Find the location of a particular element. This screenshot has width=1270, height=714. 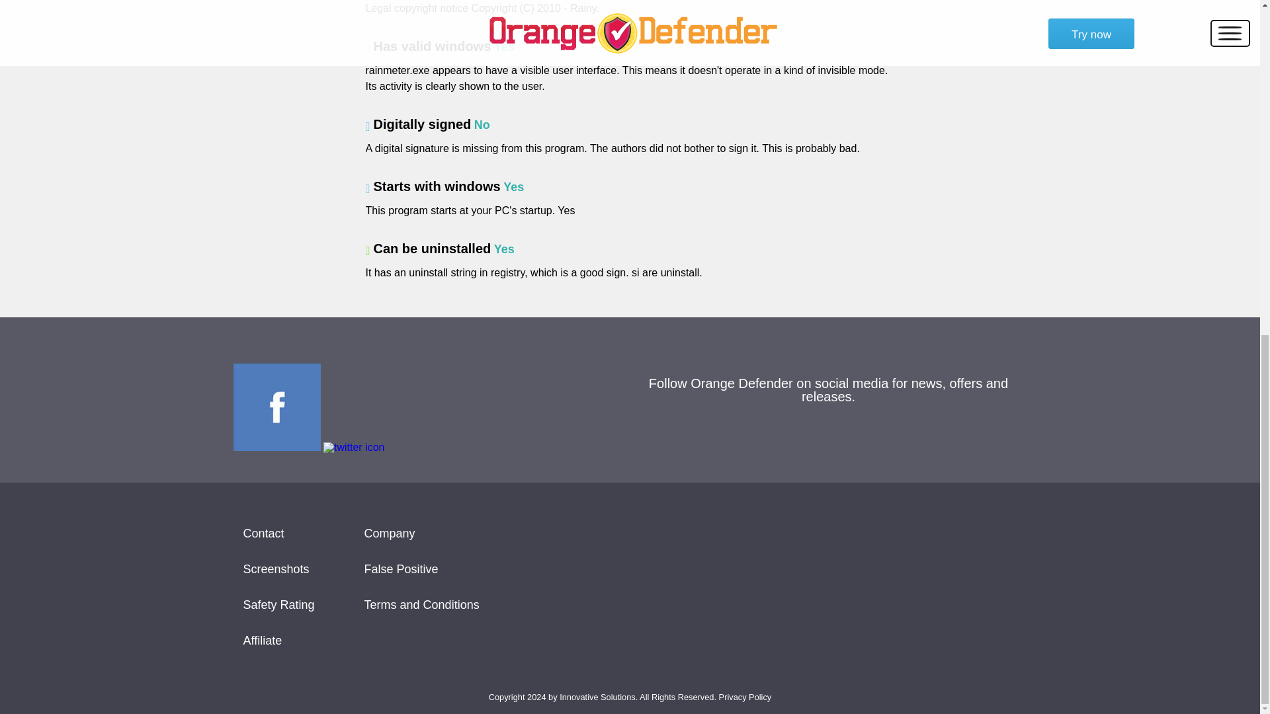

False Positive is located at coordinates (422, 569).